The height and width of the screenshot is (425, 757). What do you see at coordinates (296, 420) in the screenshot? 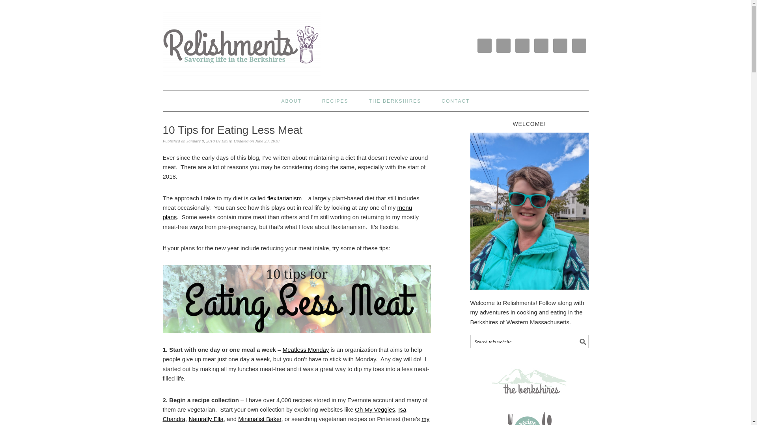
I see `my meat-free Pinterest board` at bounding box center [296, 420].